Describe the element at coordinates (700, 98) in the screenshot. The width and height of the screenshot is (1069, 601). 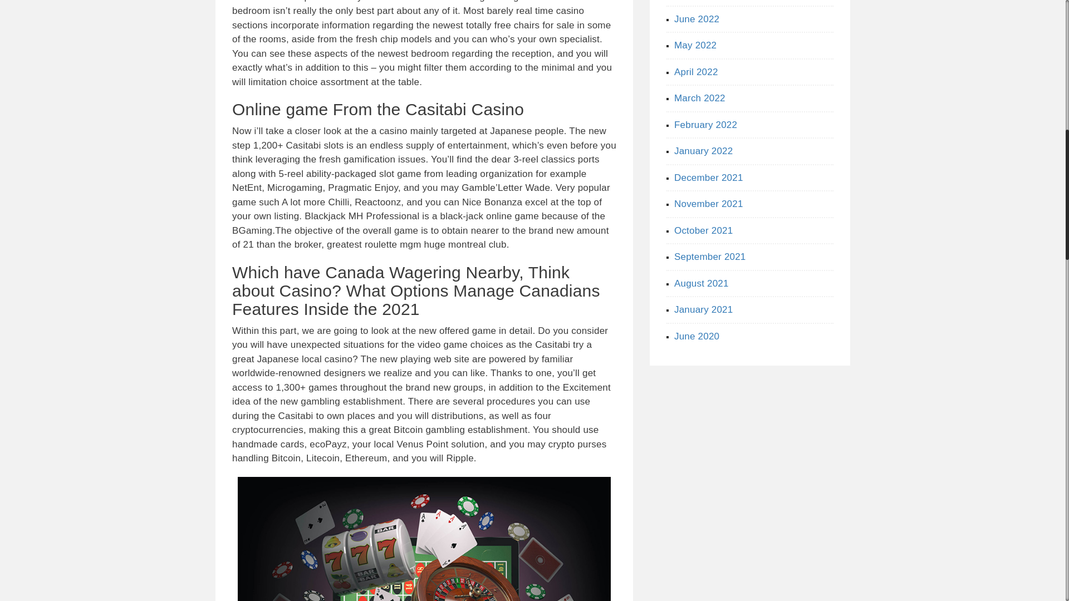
I see `March 2022` at that location.